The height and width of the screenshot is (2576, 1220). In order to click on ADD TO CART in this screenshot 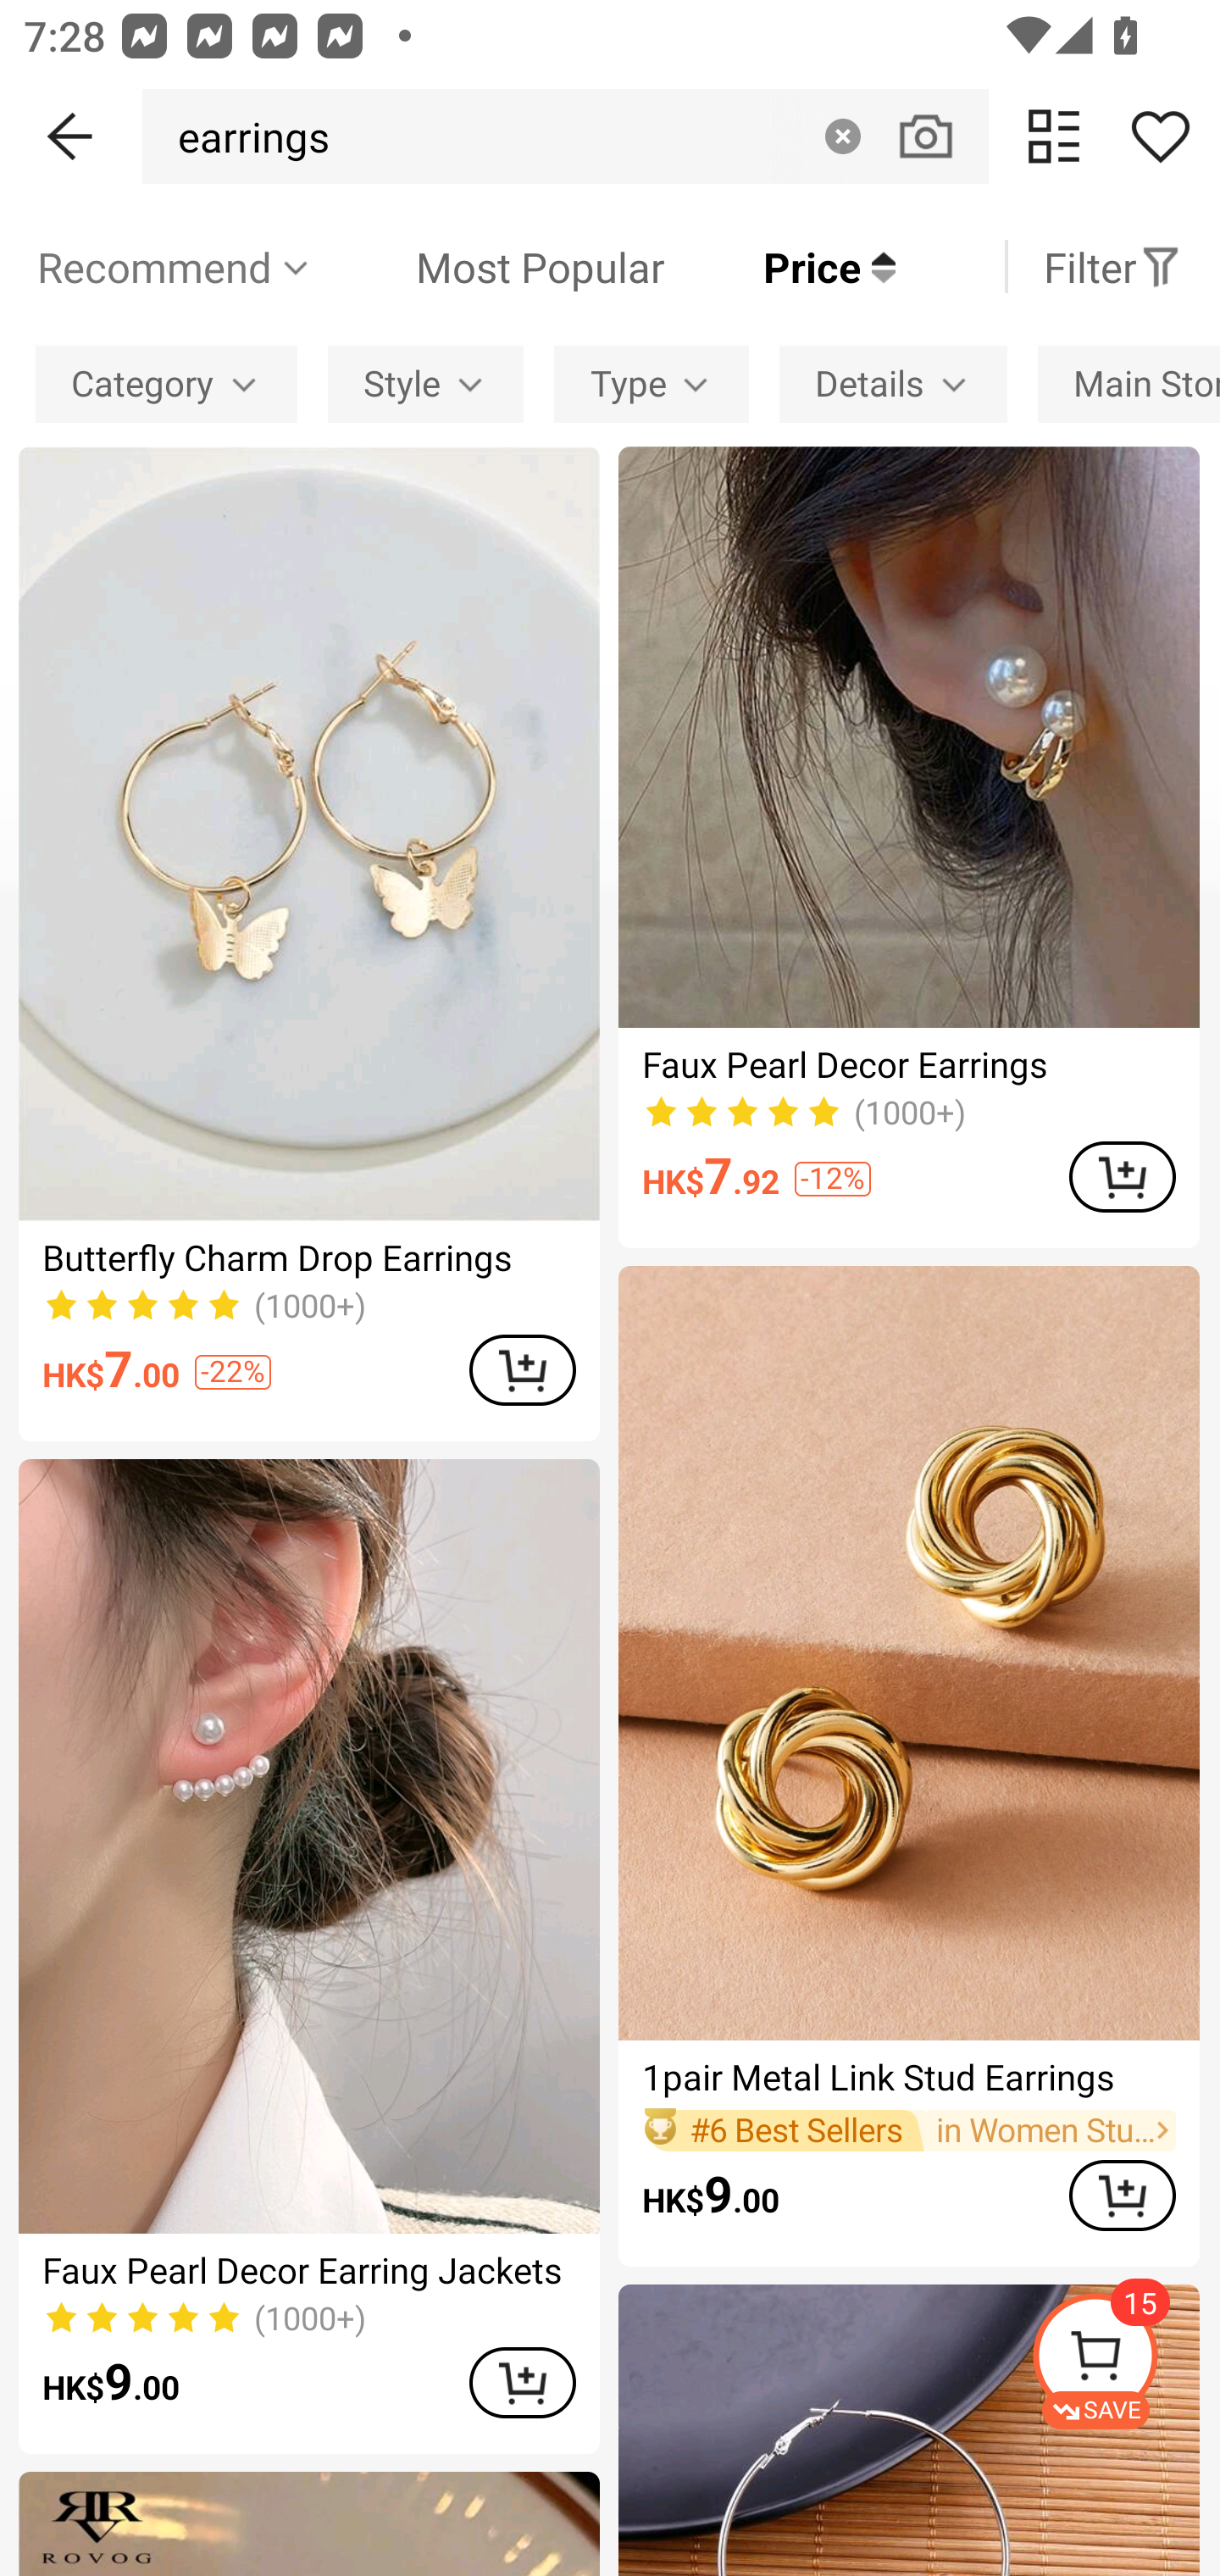, I will do `click(522, 2383)`.